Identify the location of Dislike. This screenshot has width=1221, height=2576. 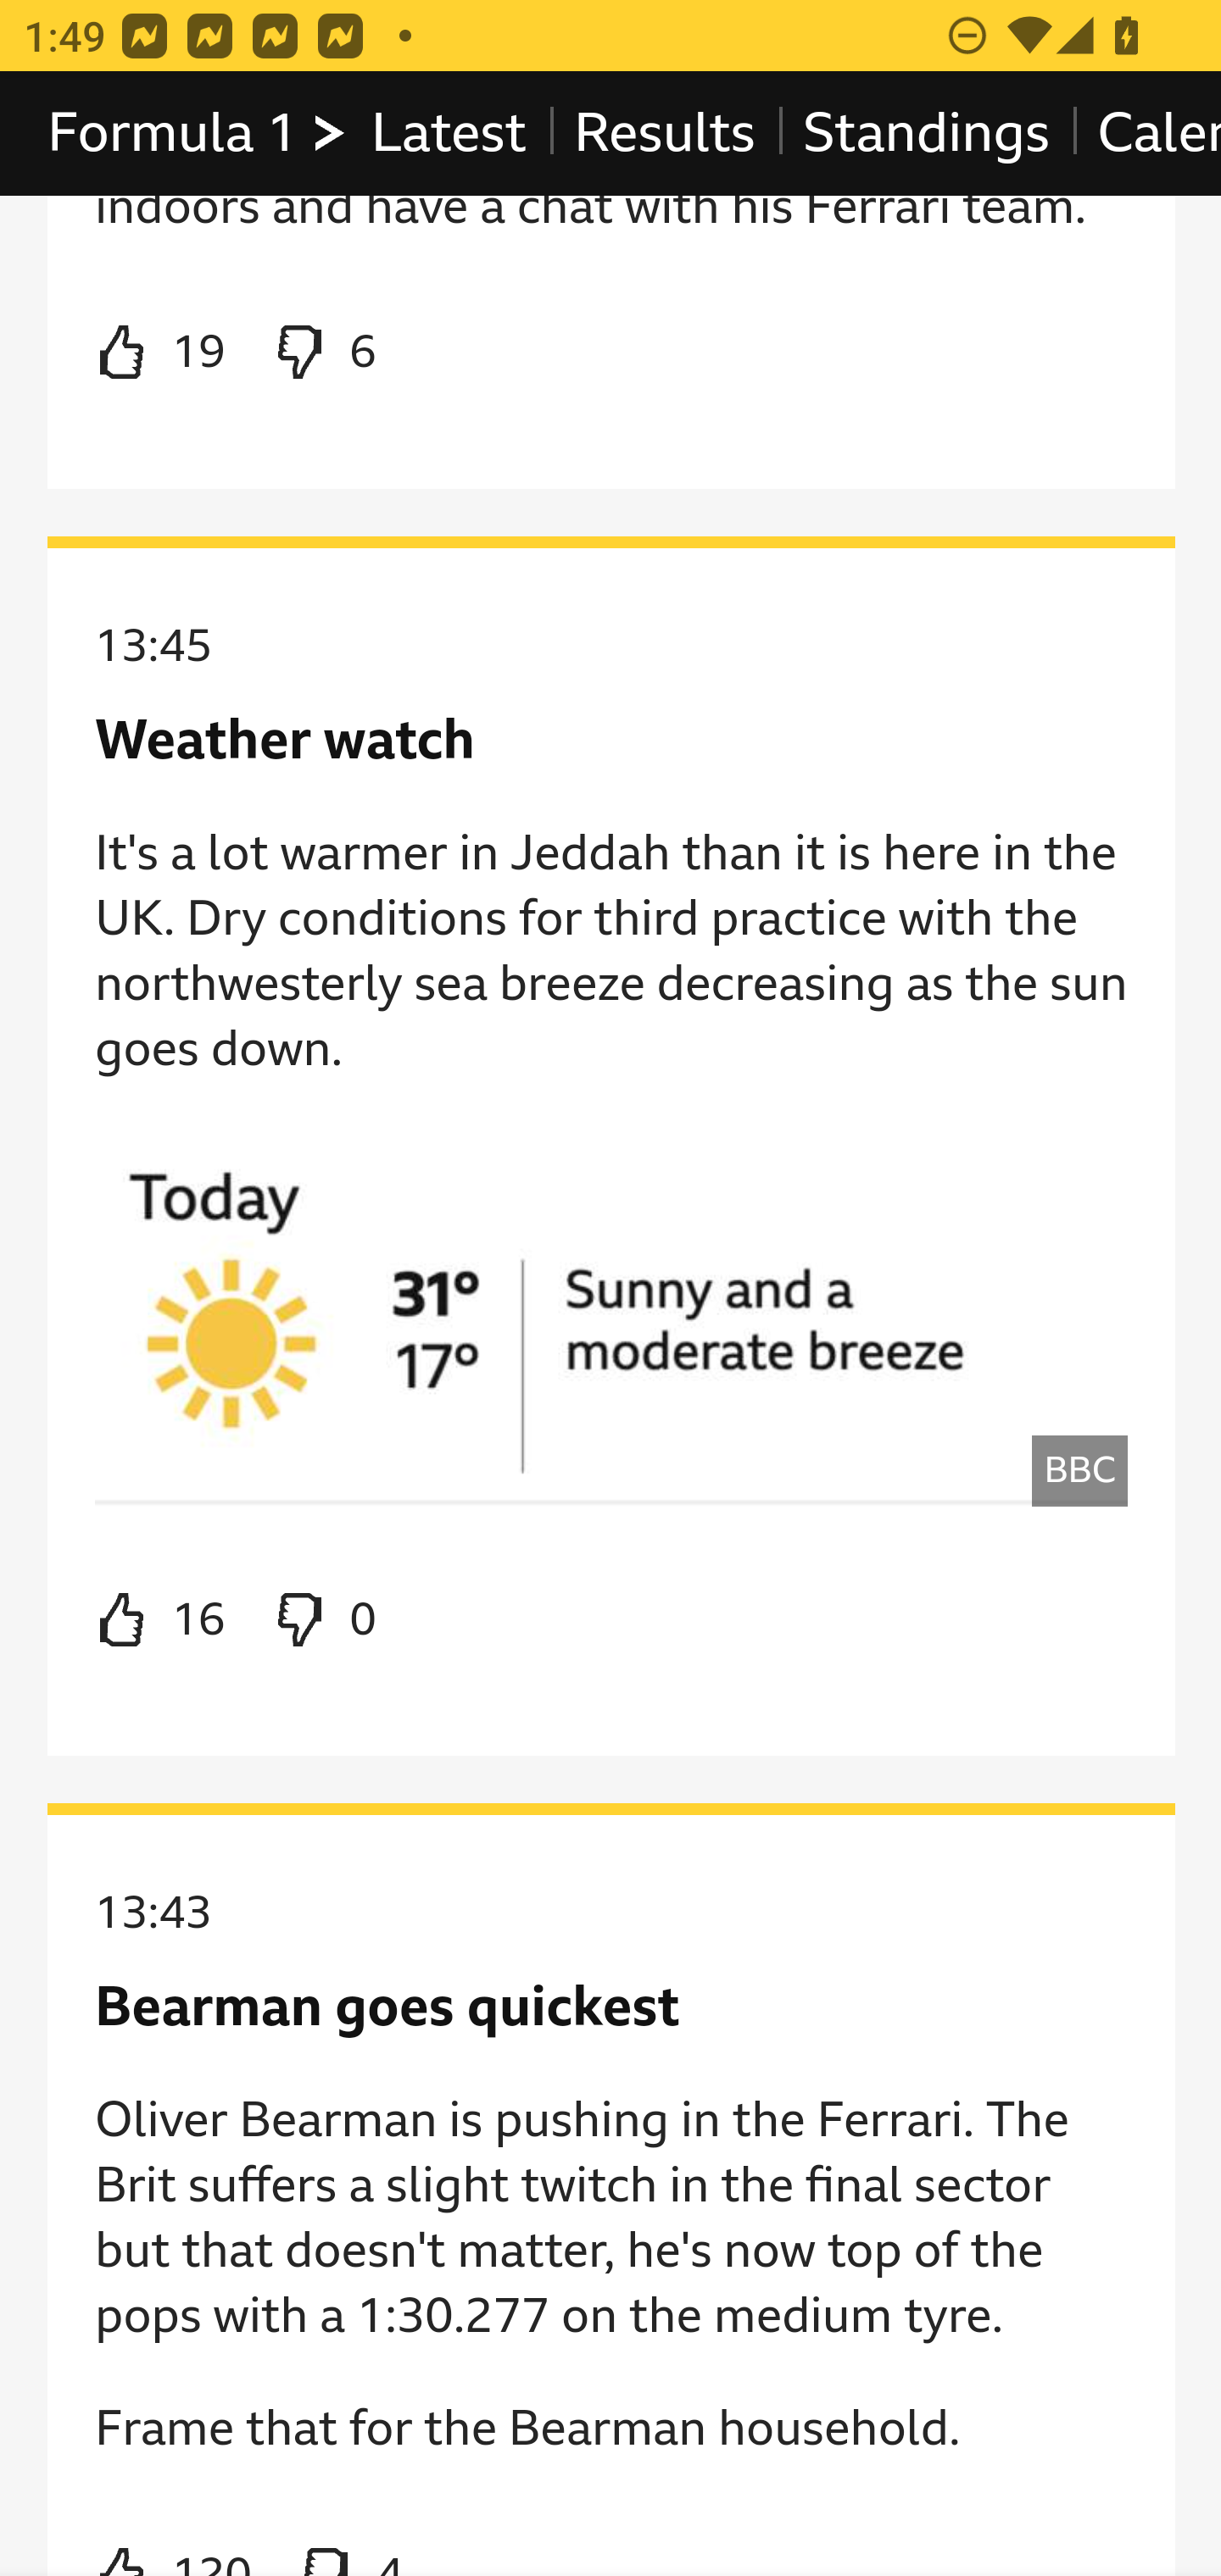
(322, 1620).